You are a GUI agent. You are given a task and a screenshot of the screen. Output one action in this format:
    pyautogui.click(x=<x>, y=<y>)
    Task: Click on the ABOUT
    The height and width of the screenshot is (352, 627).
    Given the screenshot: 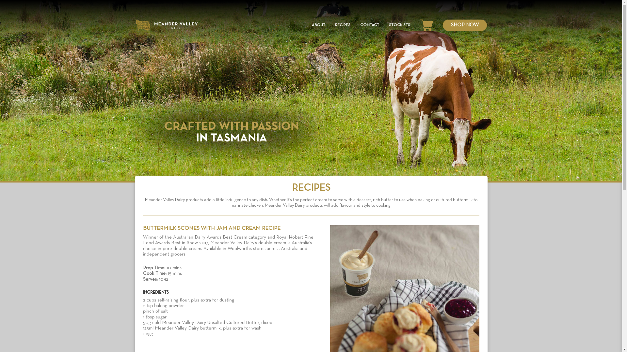 What is the action you would take?
    pyautogui.click(x=318, y=25)
    